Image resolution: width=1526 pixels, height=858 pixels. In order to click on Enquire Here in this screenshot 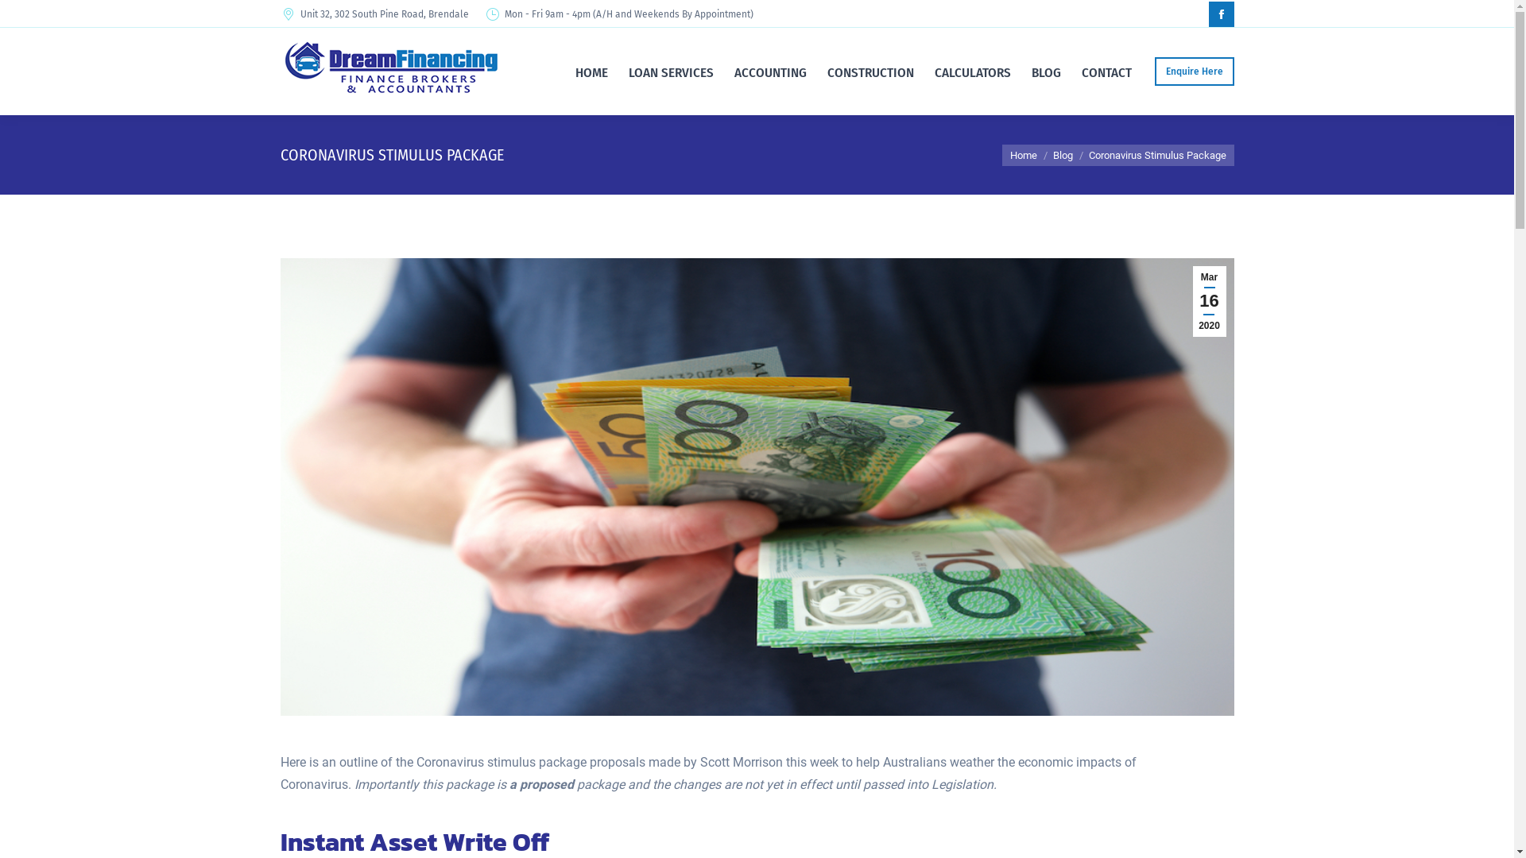, I will do `click(1194, 71)`.